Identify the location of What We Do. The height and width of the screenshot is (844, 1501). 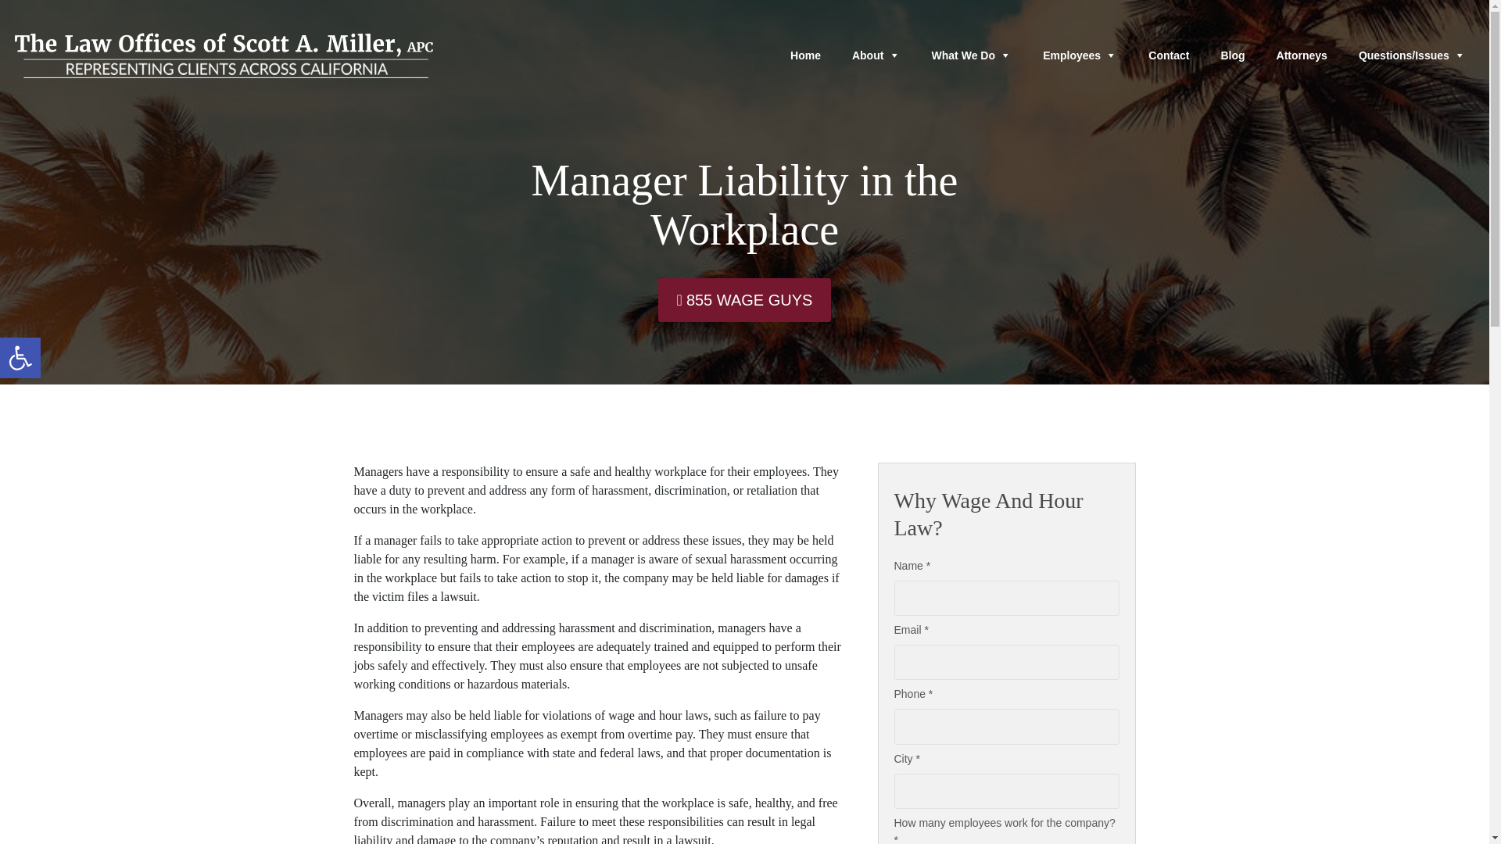
(1169, 55).